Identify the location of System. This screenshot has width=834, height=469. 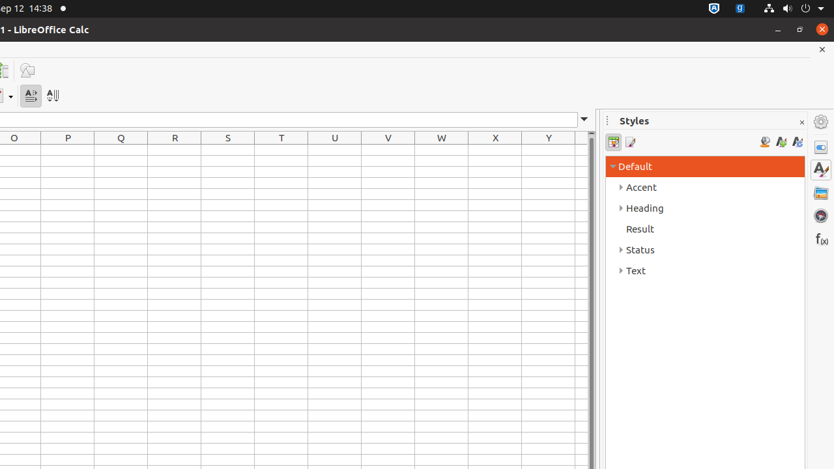
(794, 9).